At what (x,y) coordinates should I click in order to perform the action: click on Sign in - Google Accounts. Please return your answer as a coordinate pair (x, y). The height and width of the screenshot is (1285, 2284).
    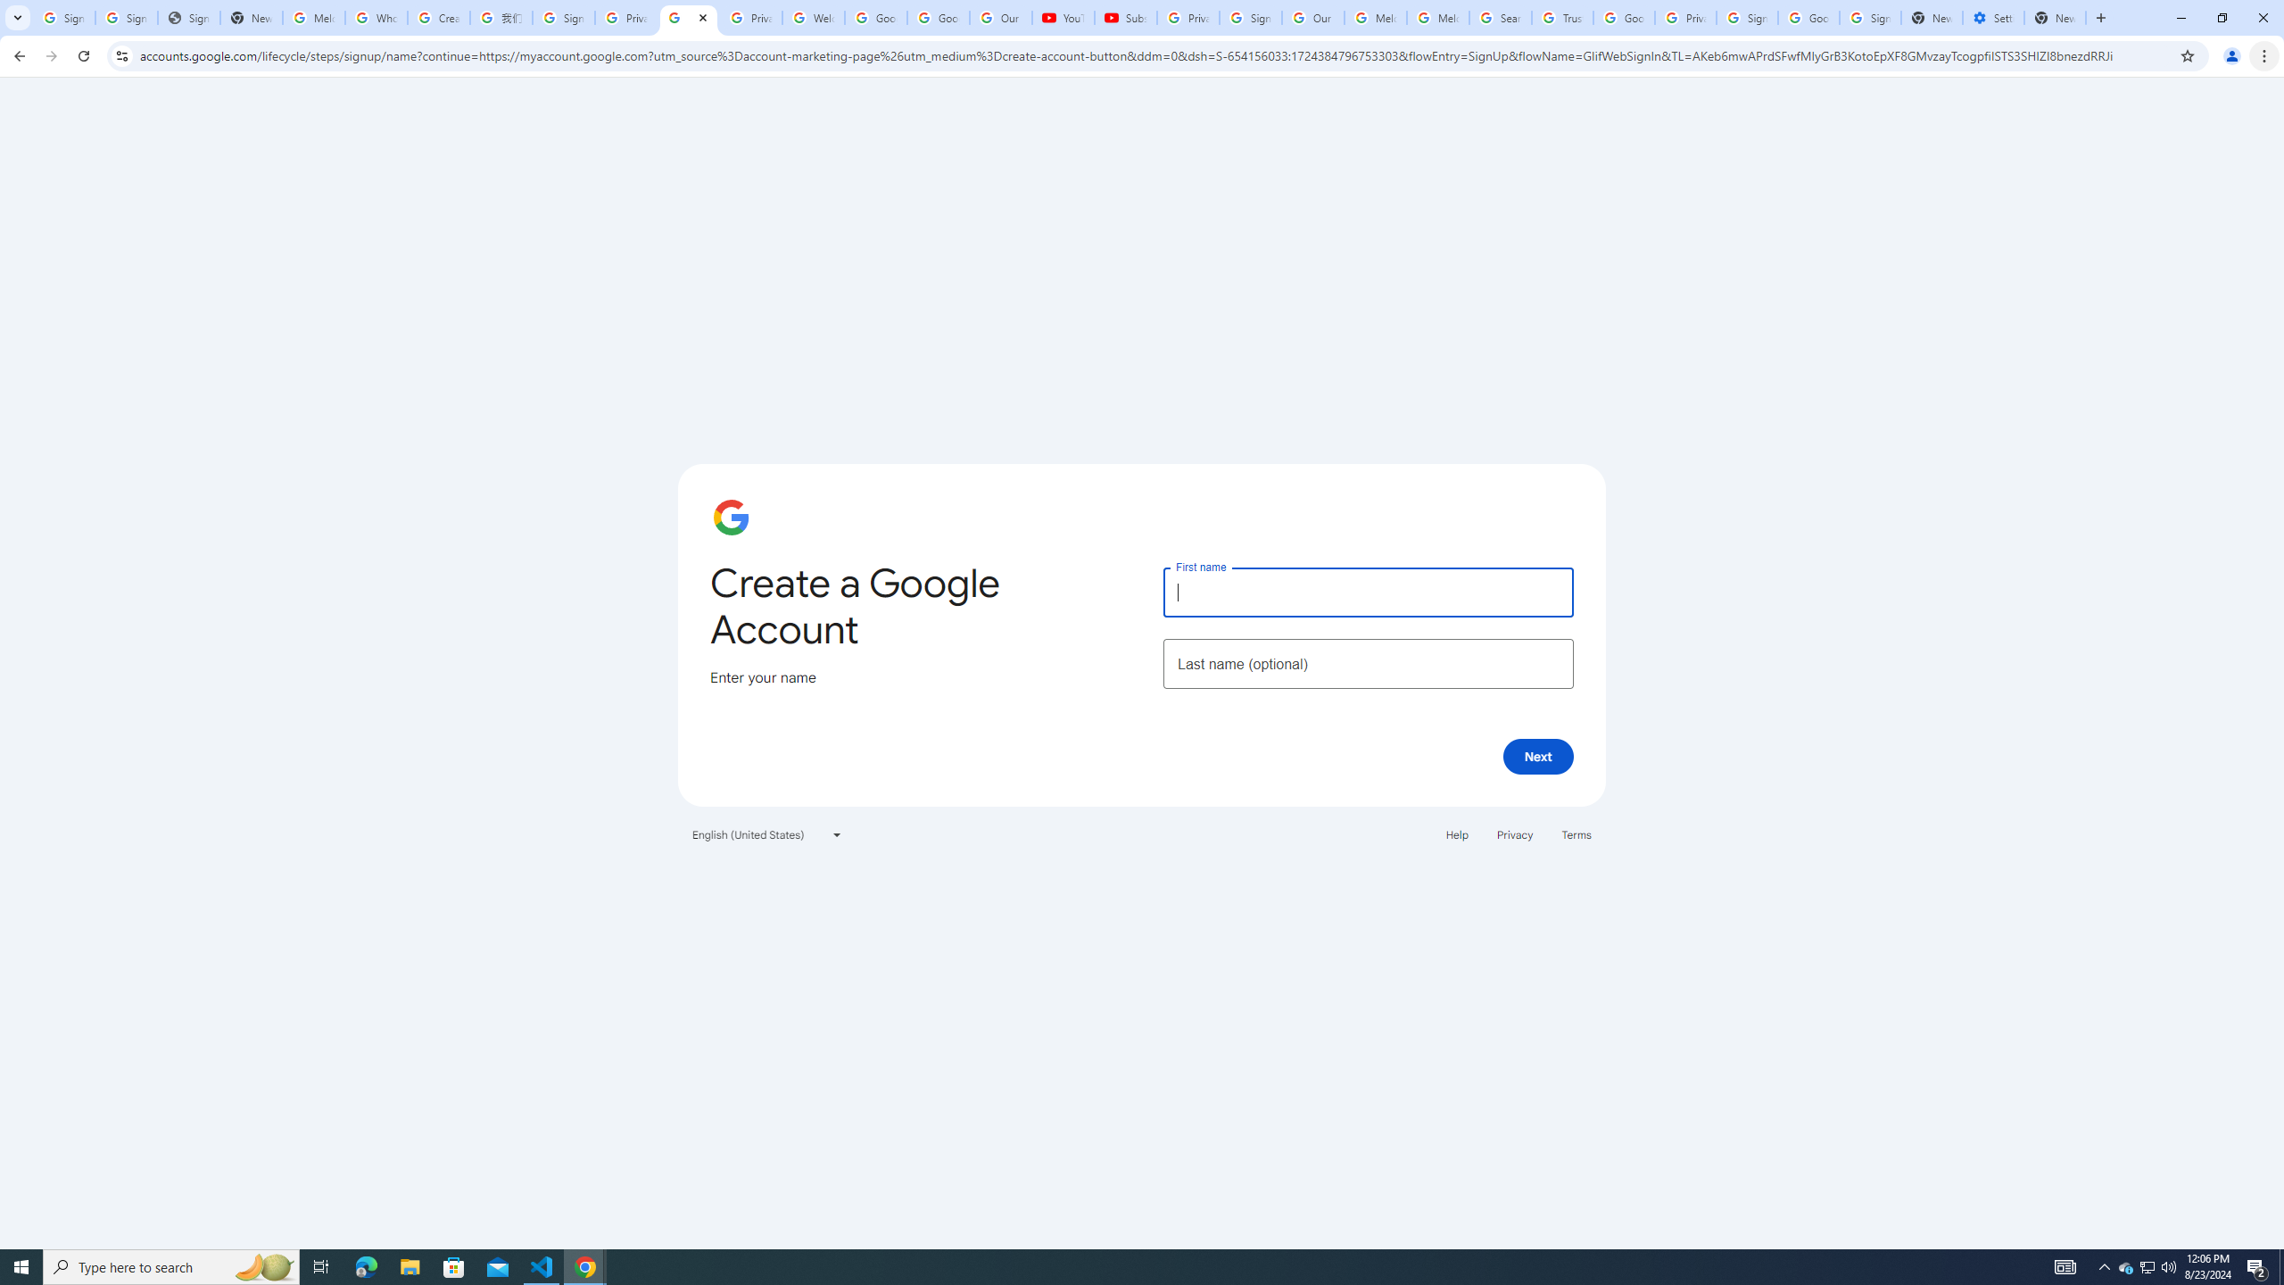
    Looking at the image, I should click on (1747, 18).